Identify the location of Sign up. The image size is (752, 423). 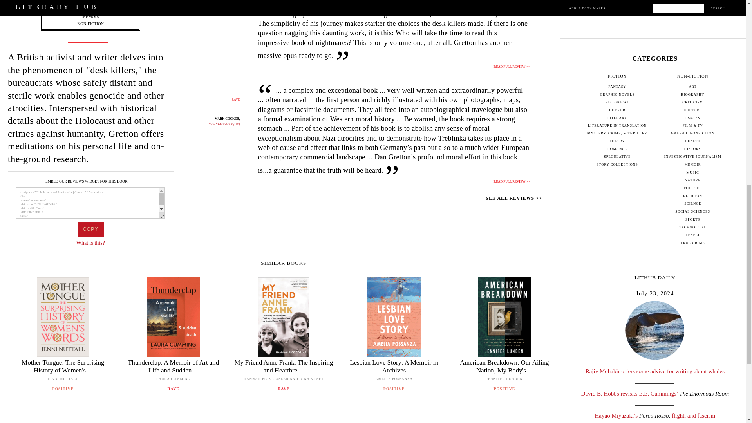
(655, 2).